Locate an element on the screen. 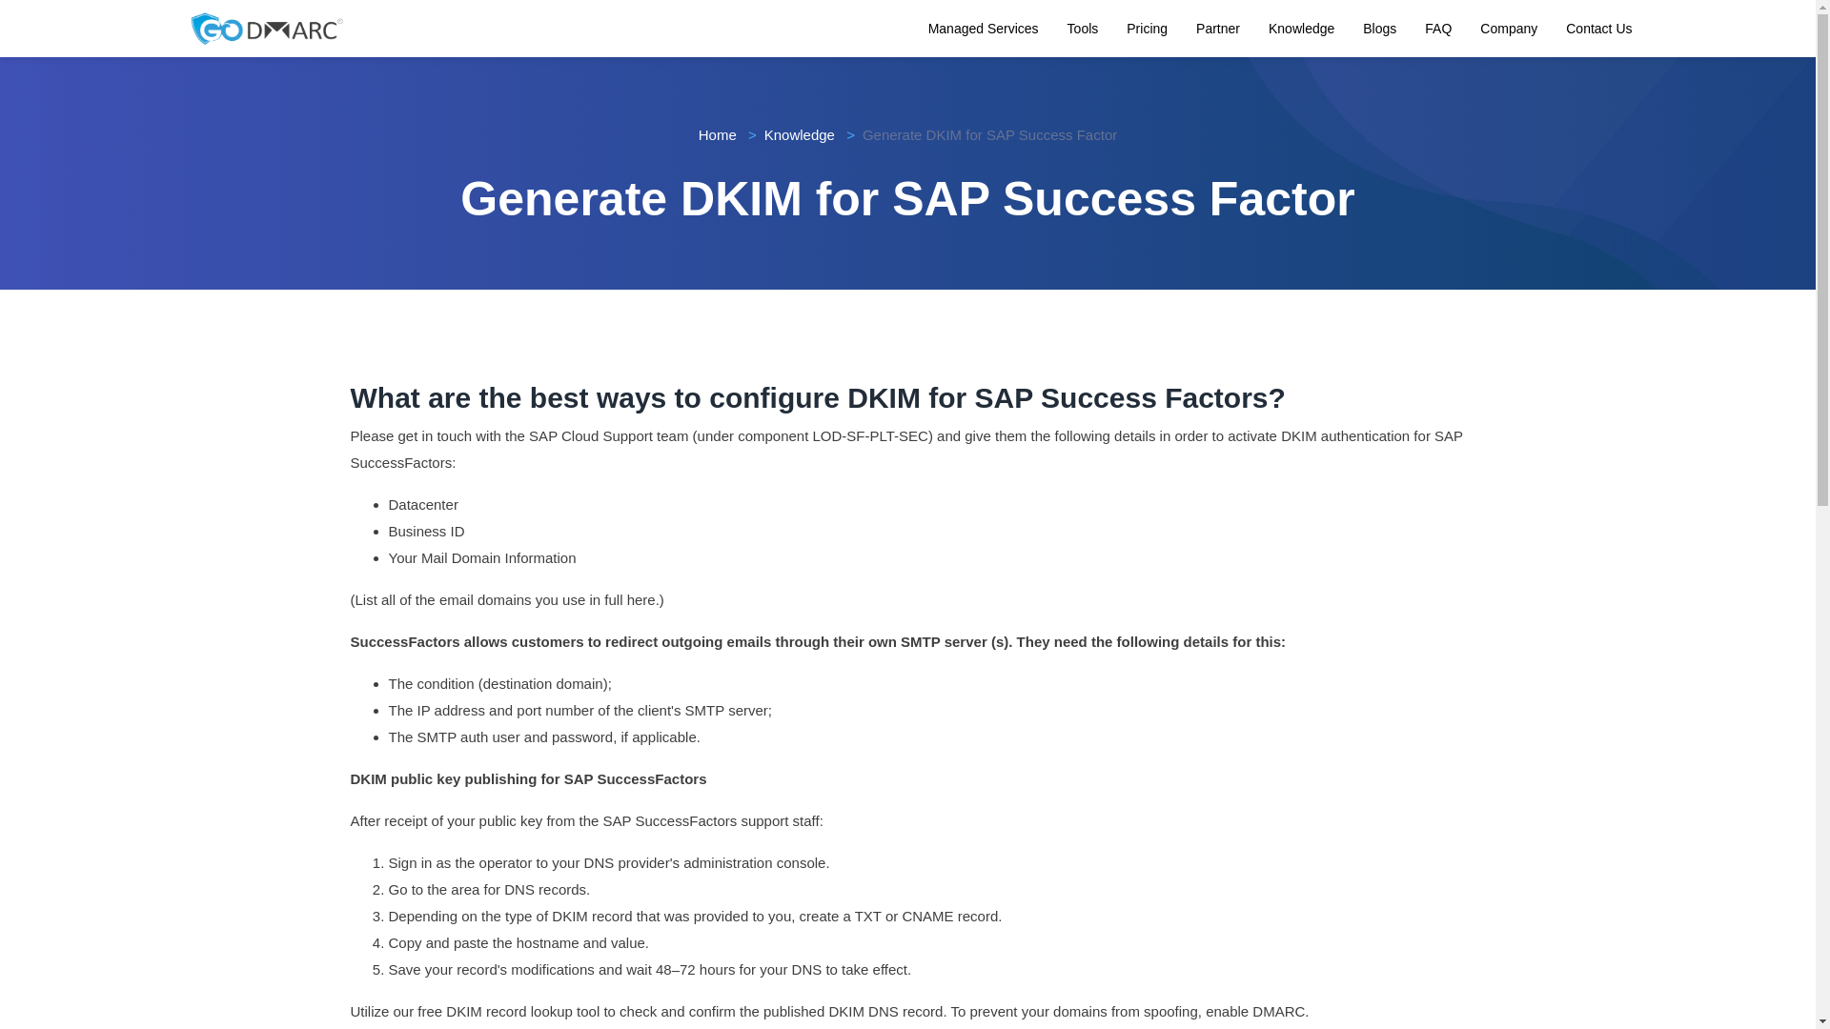 This screenshot has width=1830, height=1029. Managed Services is located at coordinates (984, 28).